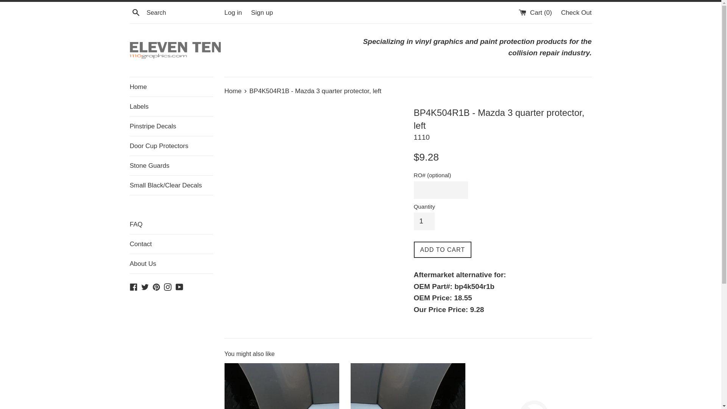  Describe the element at coordinates (171, 186) in the screenshot. I see `Small Black/Clear Decals` at that location.